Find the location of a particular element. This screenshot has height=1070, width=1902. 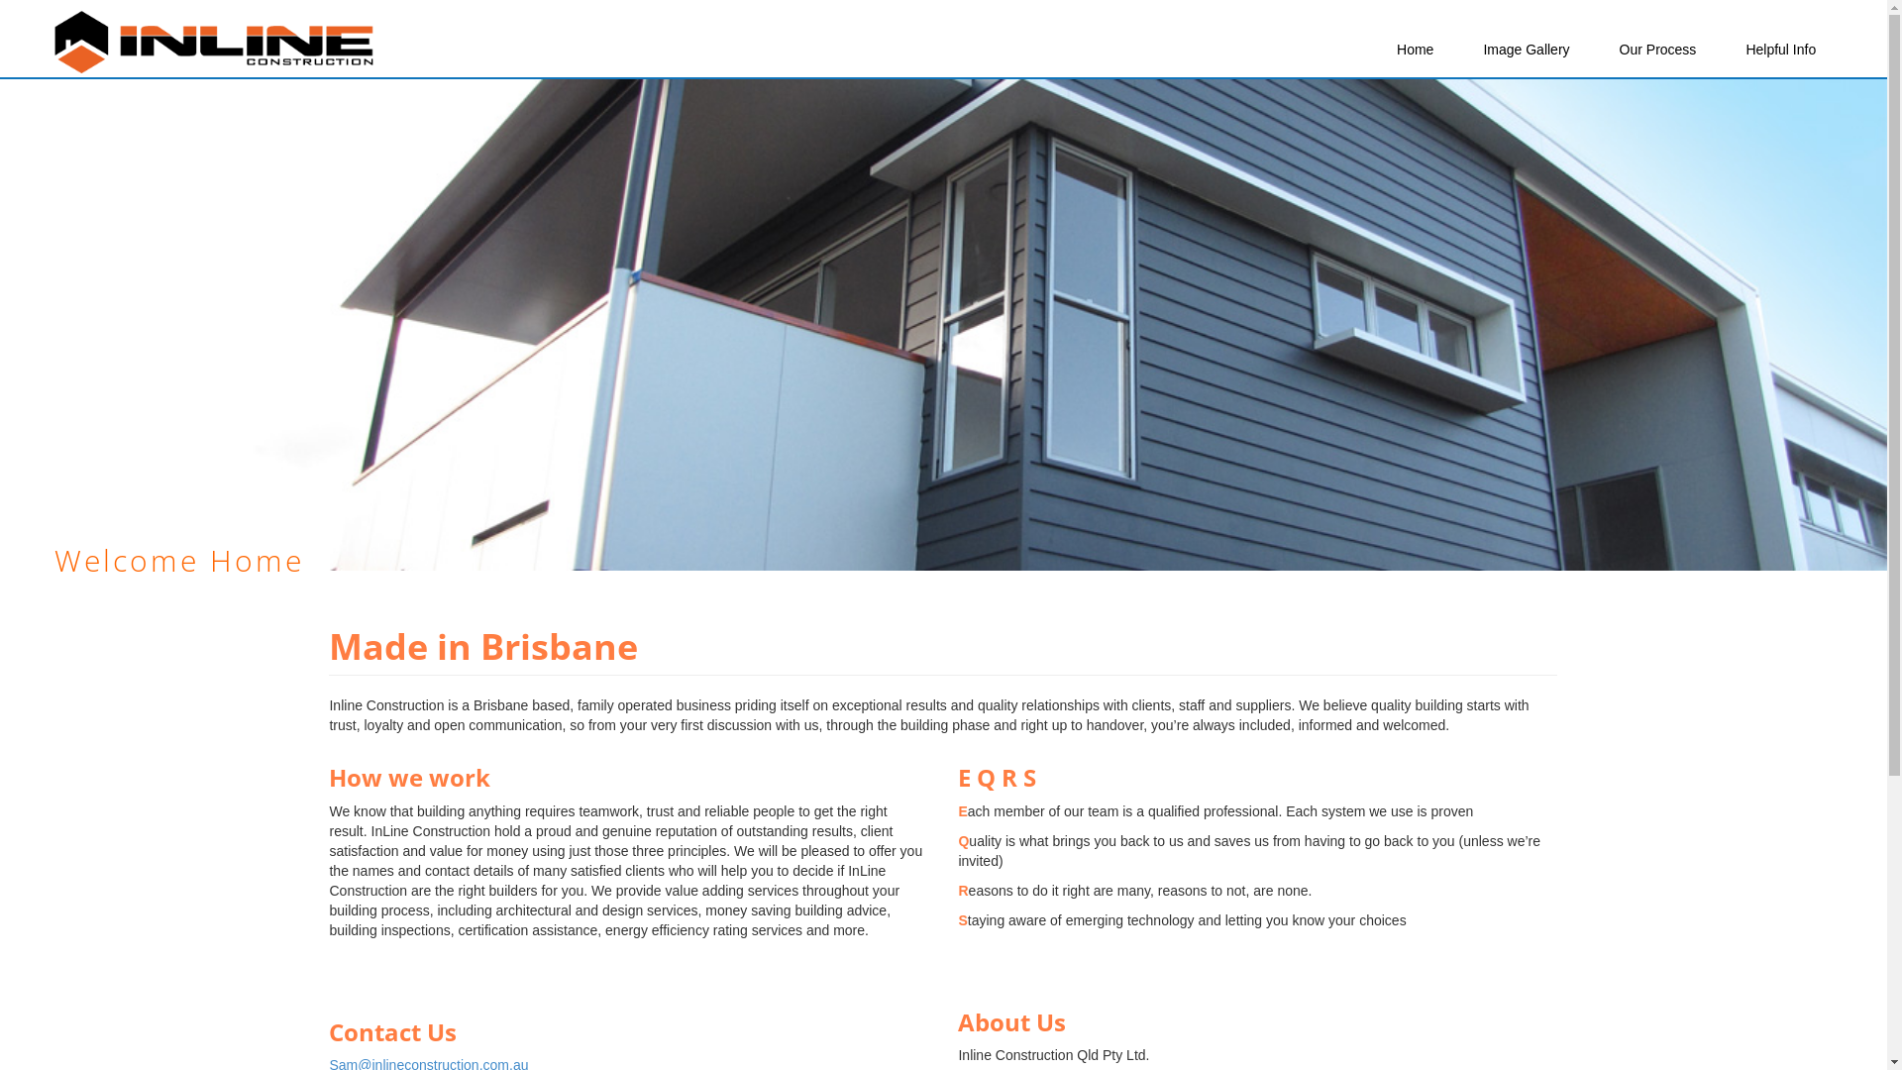

Home is located at coordinates (1415, 50).